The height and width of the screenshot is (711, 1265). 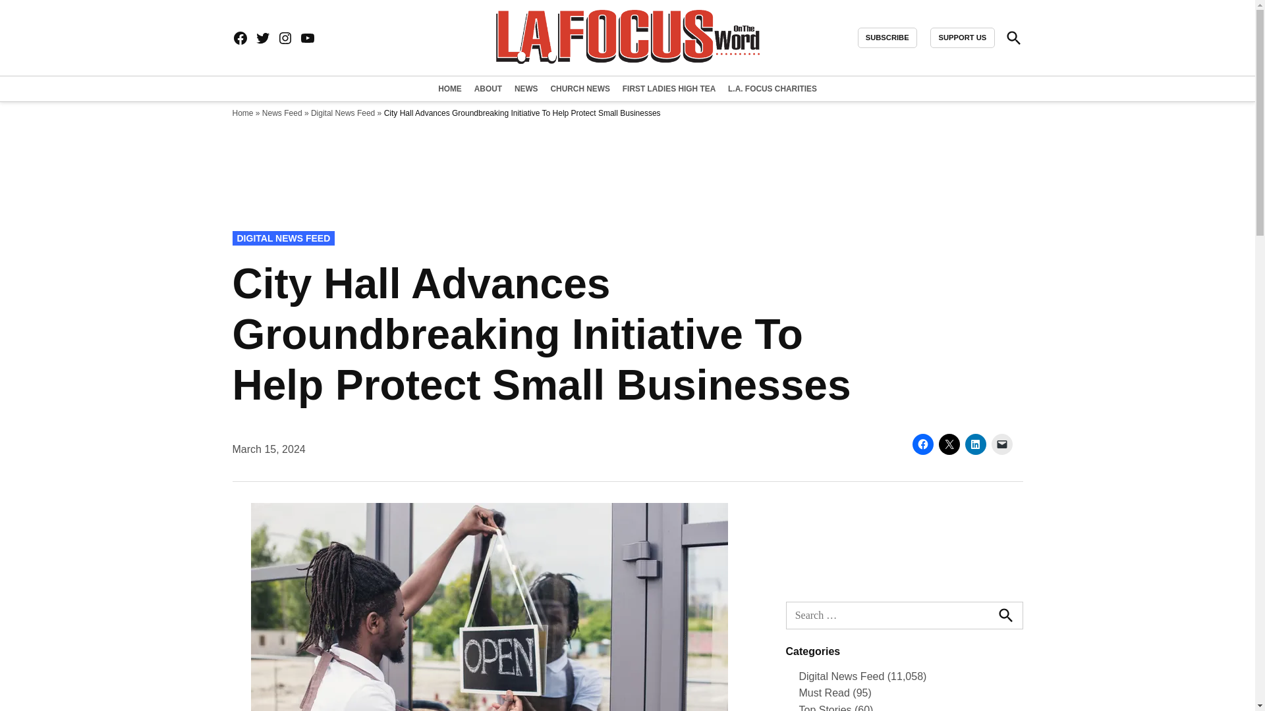 What do you see at coordinates (1013, 37) in the screenshot?
I see `Open Search` at bounding box center [1013, 37].